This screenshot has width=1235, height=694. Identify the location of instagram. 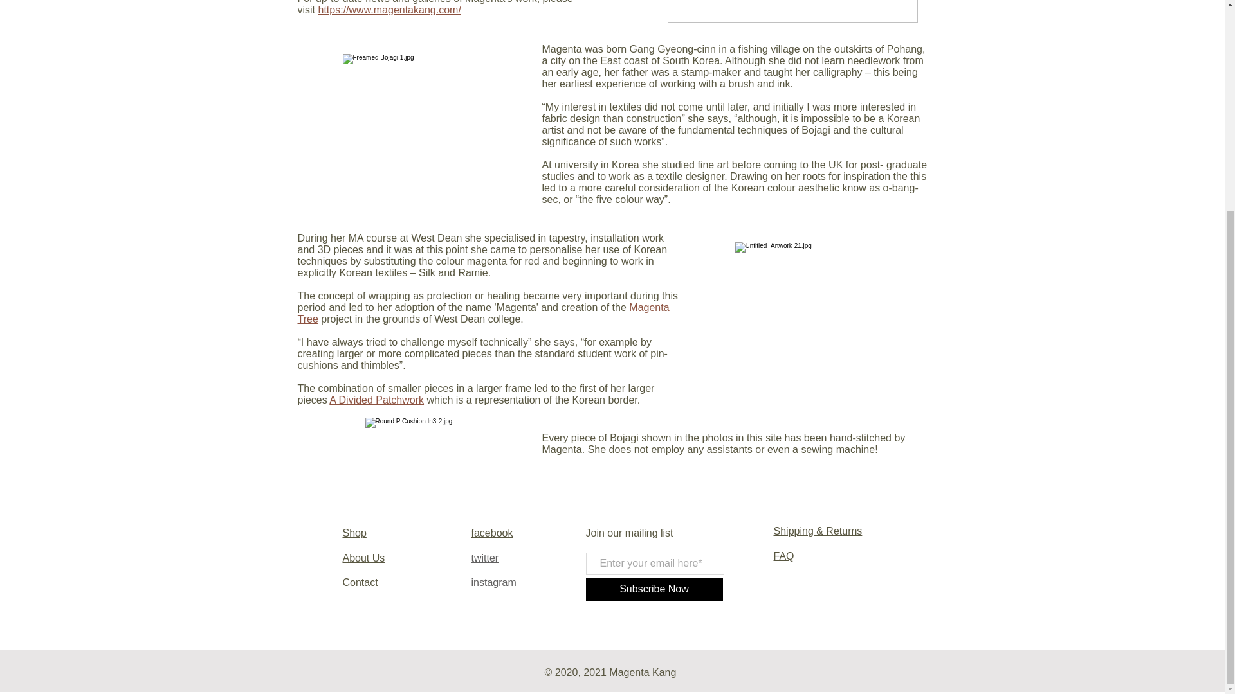
(493, 582).